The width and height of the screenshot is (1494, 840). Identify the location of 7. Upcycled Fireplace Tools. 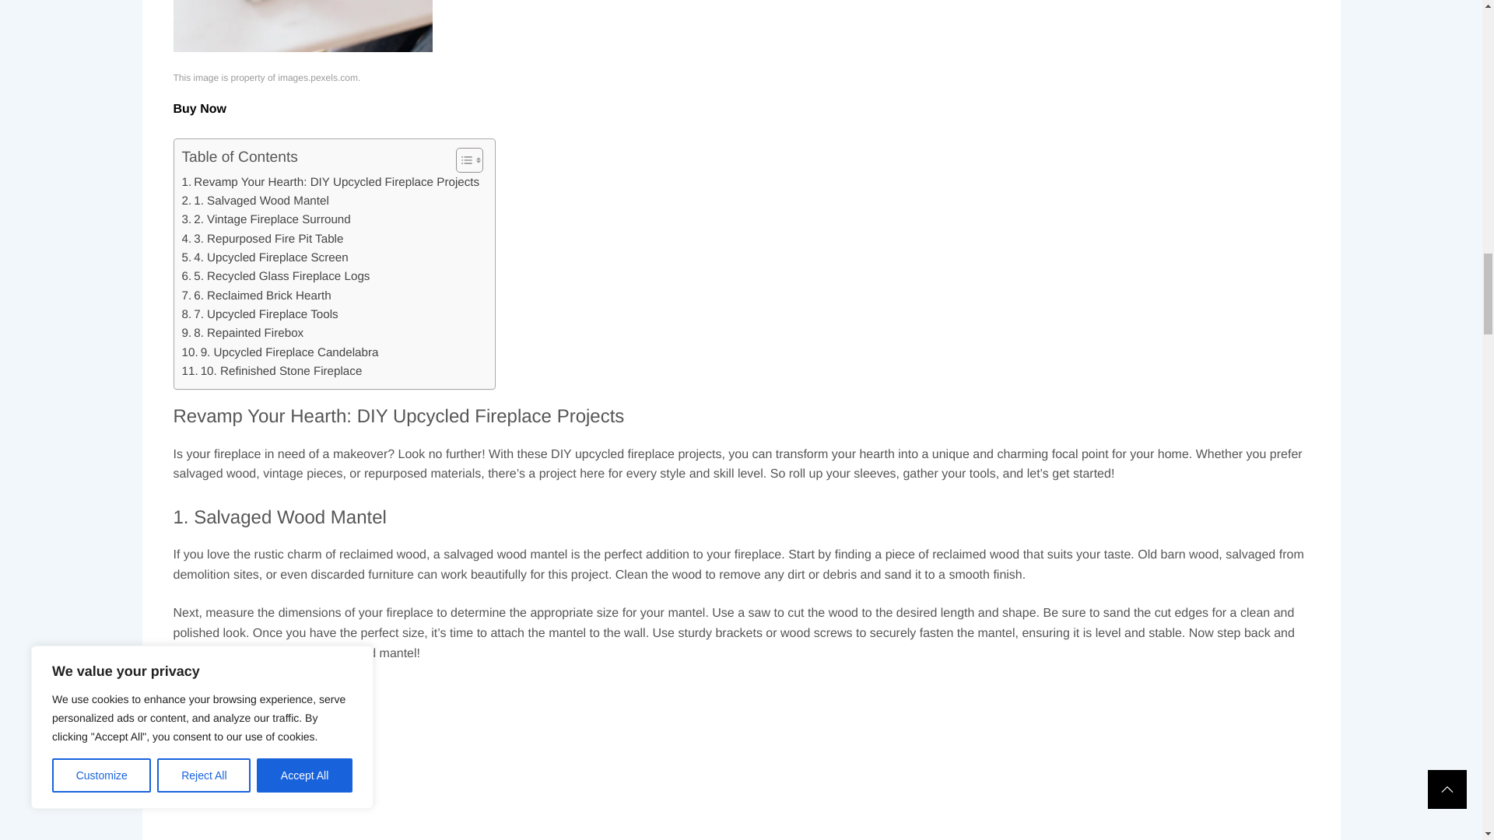
(260, 277).